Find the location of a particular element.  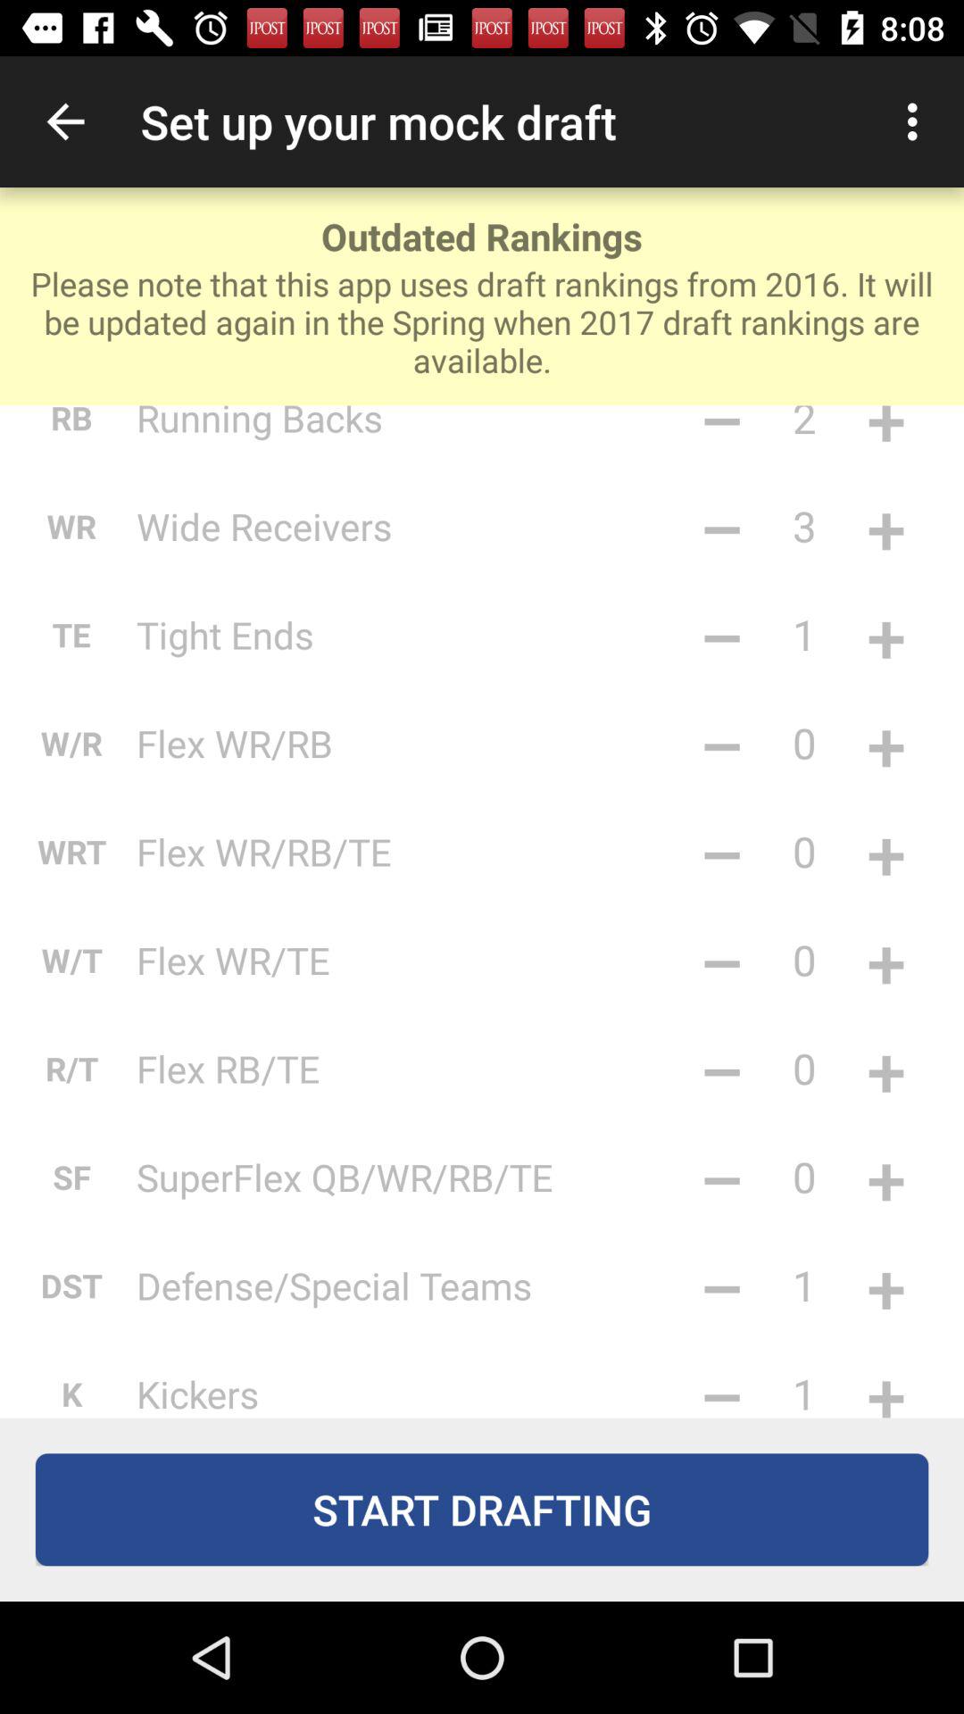

tap the item next to 0 is located at coordinates (721, 1068).